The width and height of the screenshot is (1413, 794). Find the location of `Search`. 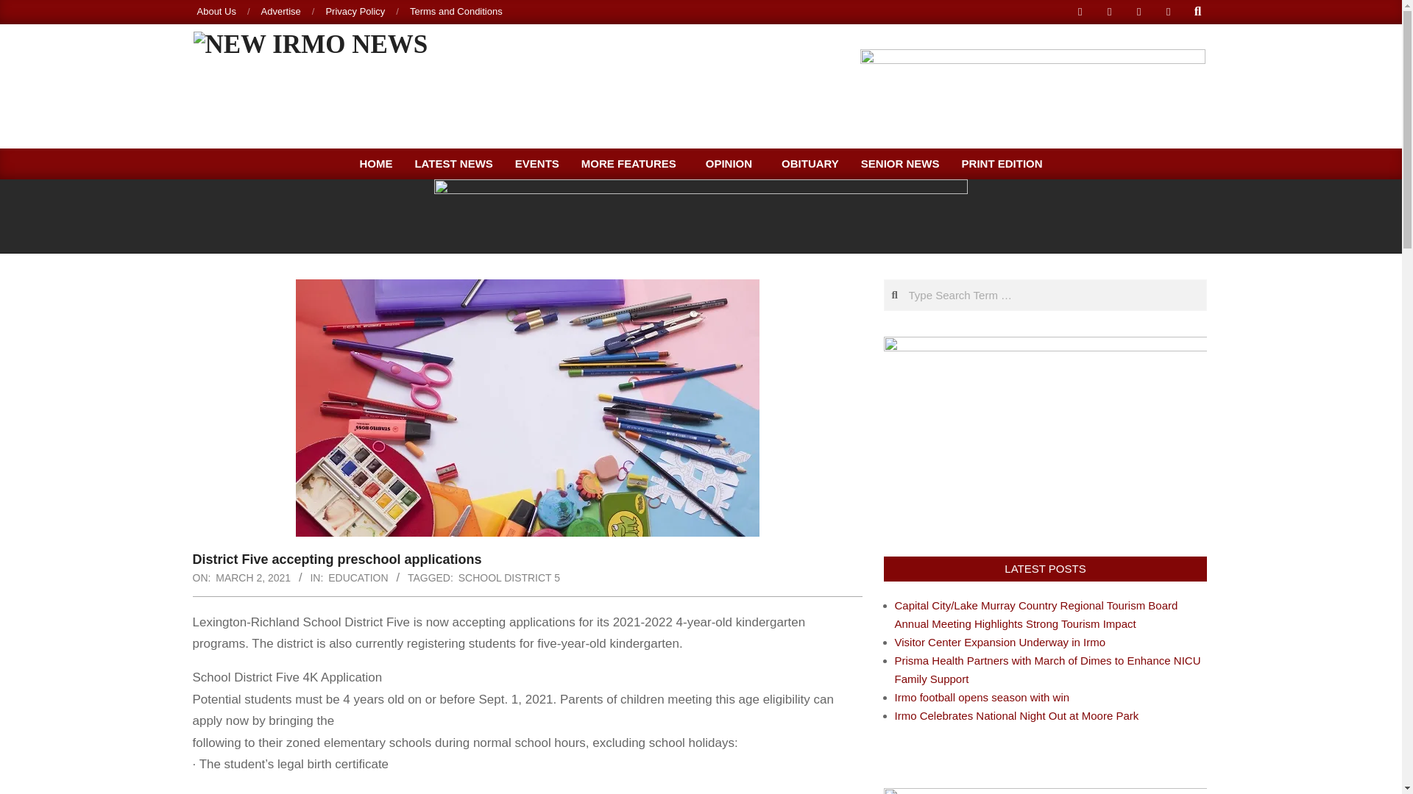

Search is located at coordinates (24, 9).